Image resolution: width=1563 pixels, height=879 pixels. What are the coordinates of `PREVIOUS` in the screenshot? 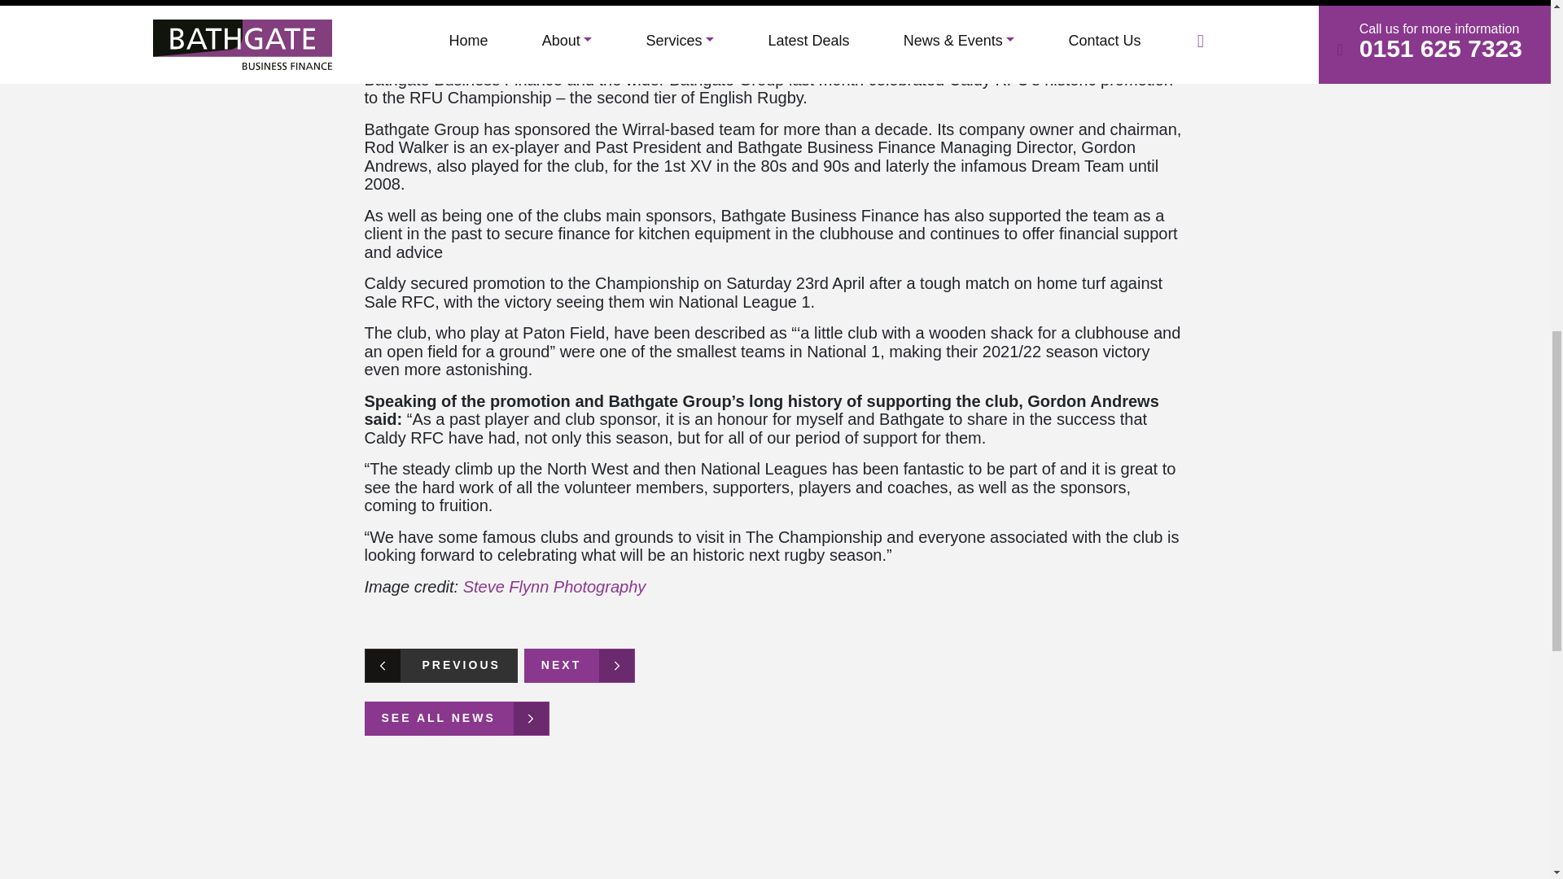 It's located at (440, 666).